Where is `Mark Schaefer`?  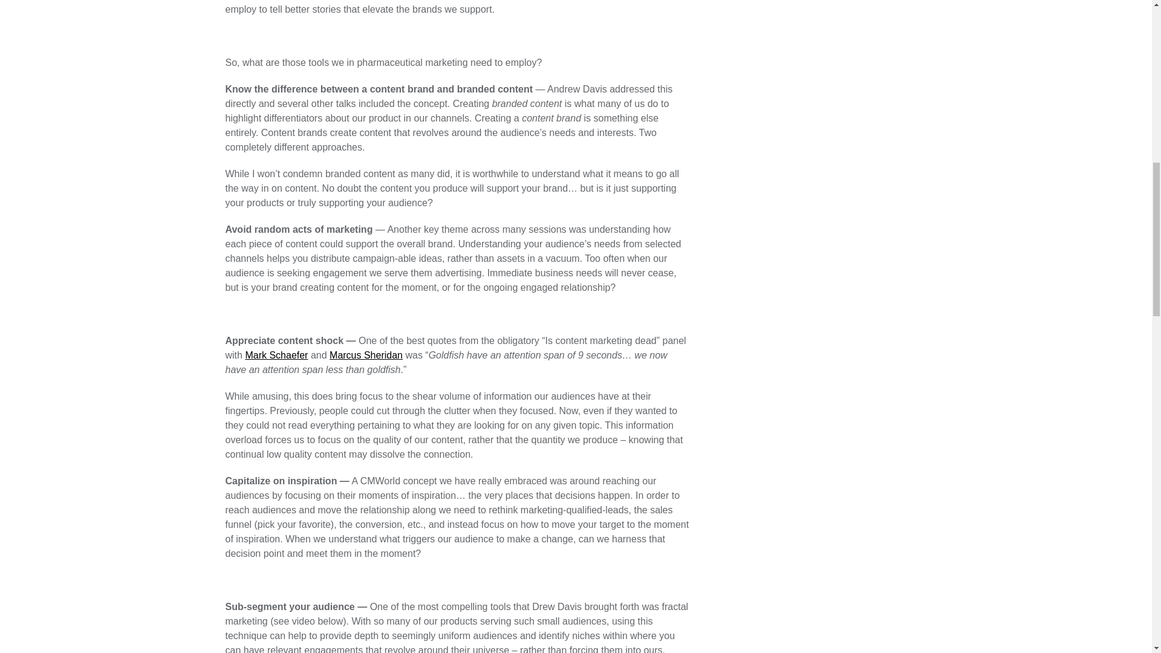 Mark Schaefer is located at coordinates (276, 355).